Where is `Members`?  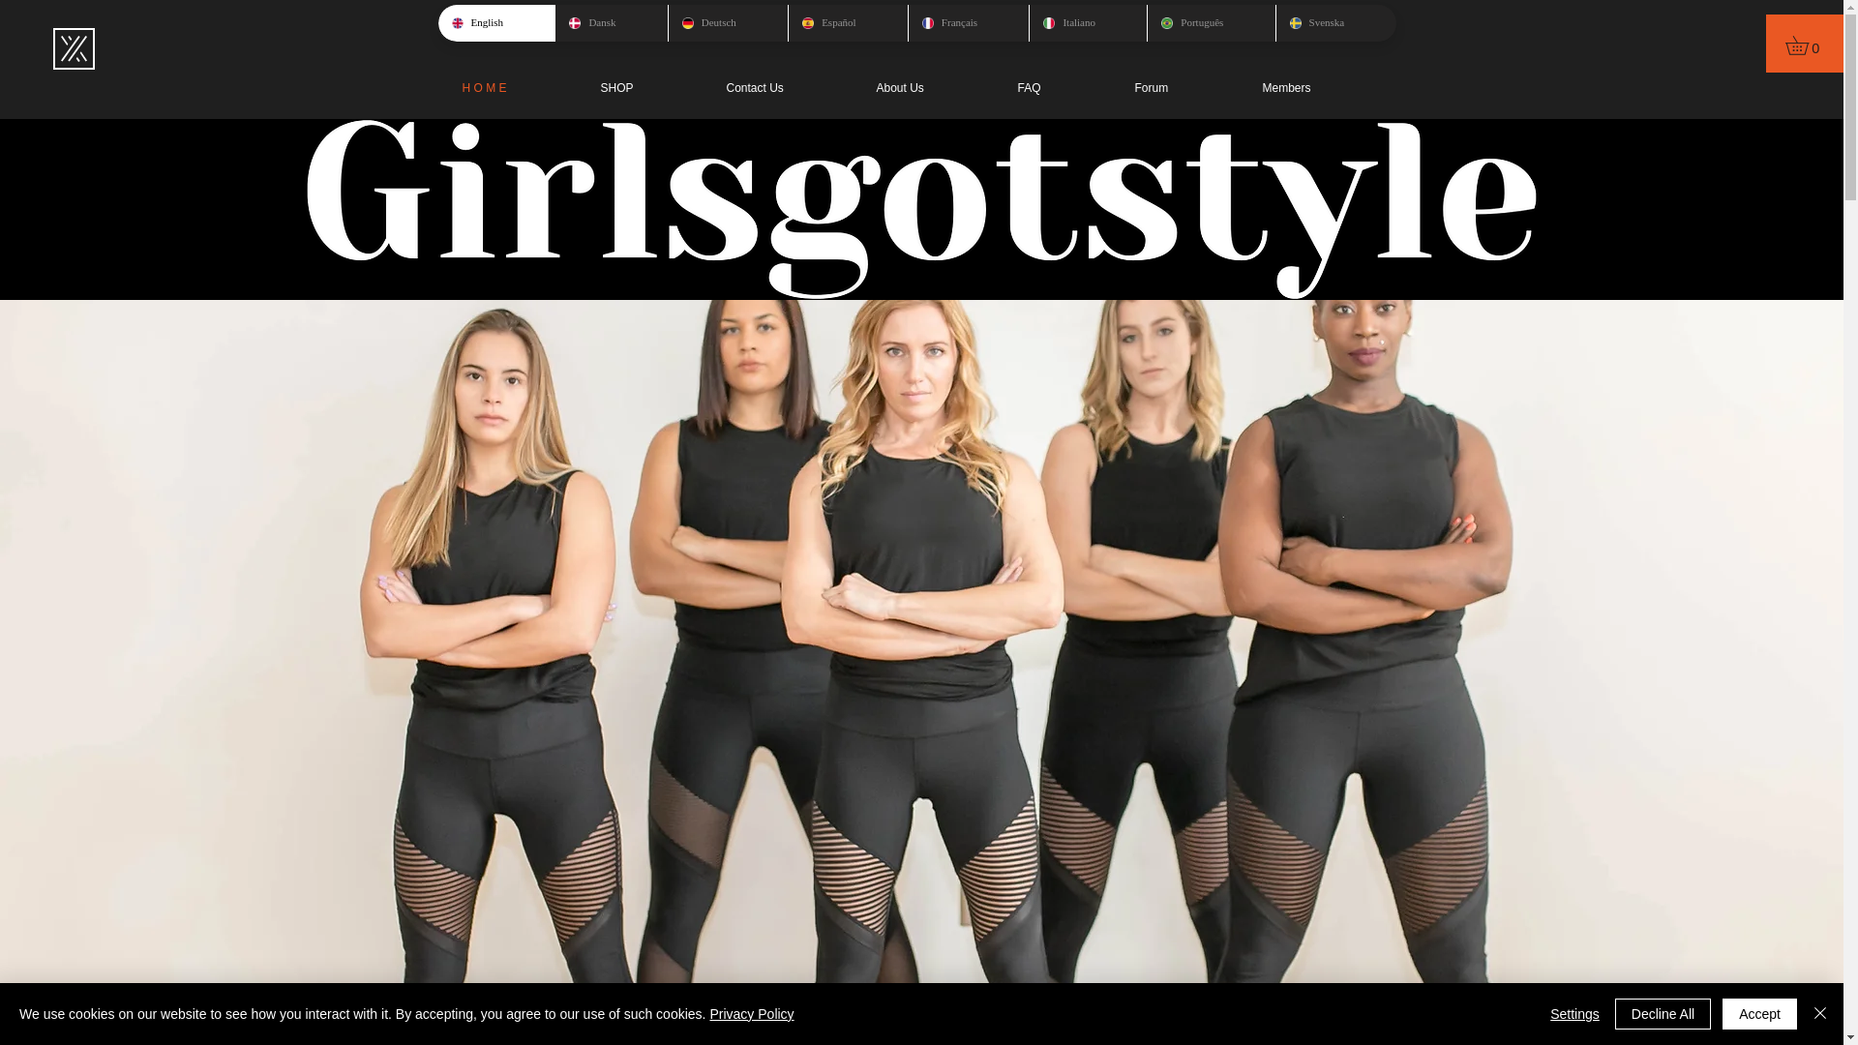
Members is located at coordinates (1319, 87).